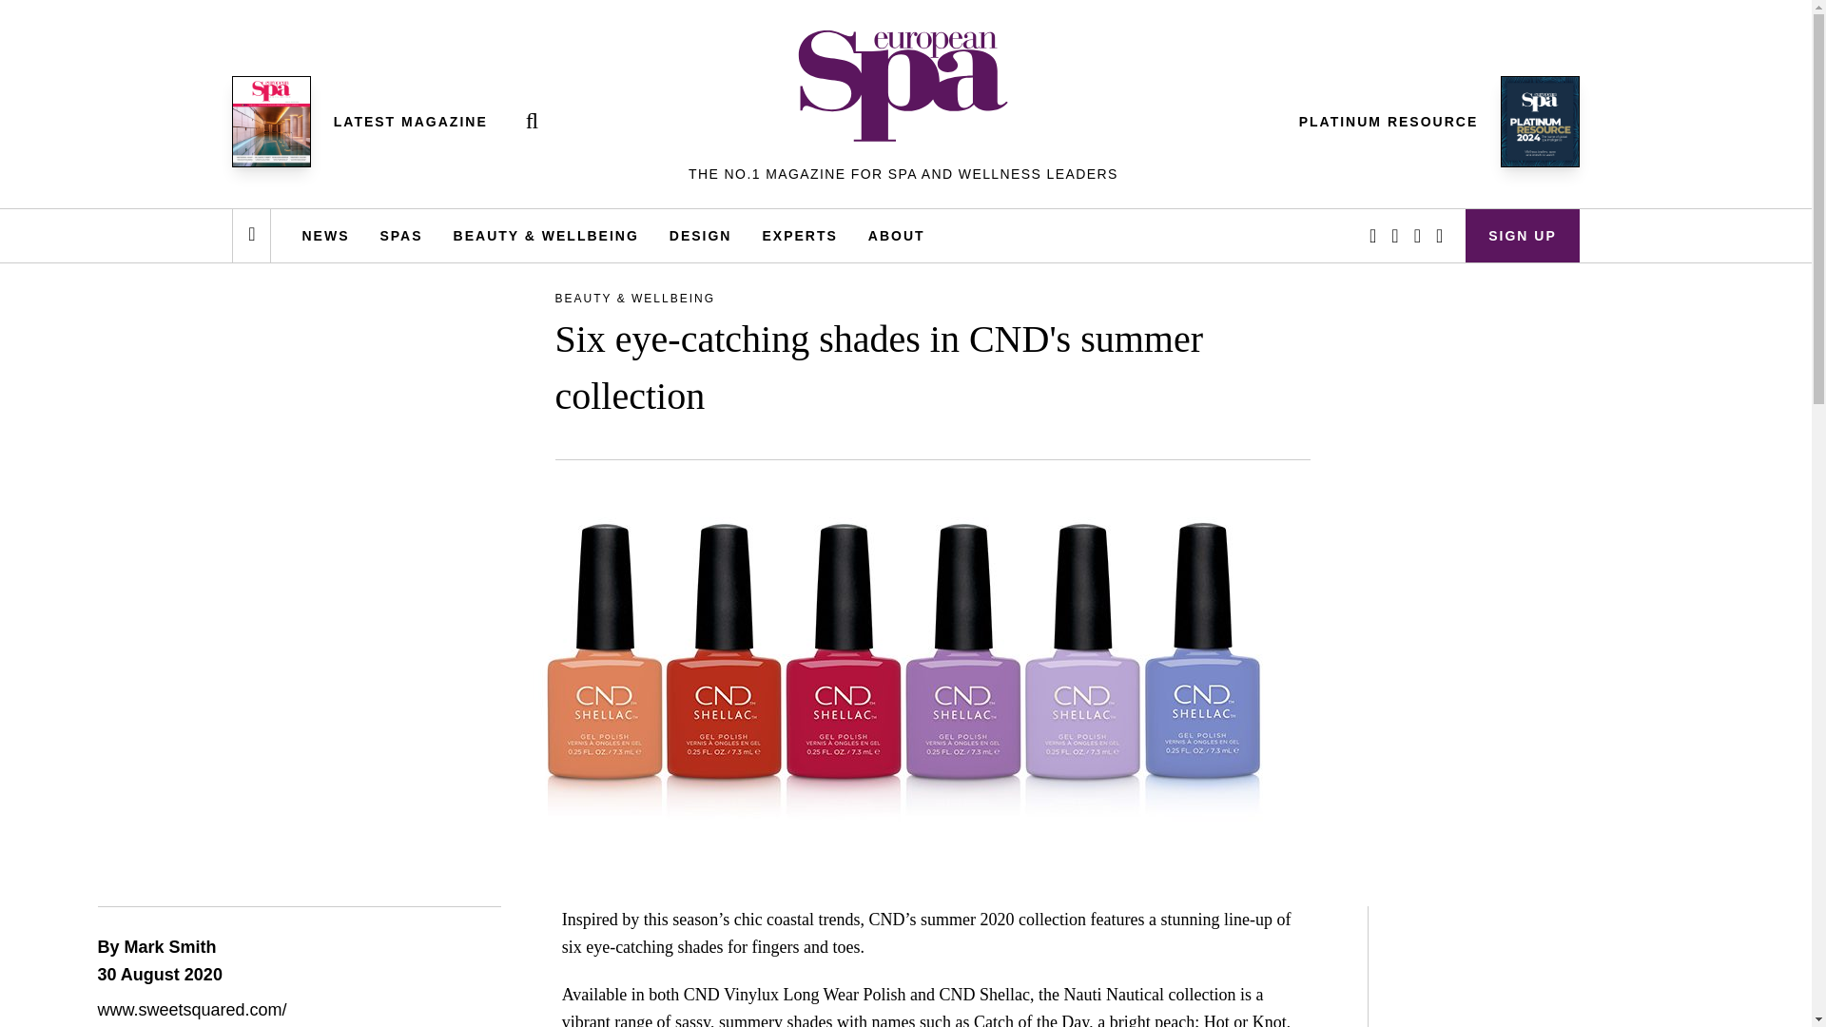 This screenshot has width=1826, height=1027. What do you see at coordinates (896, 236) in the screenshot?
I see `About` at bounding box center [896, 236].